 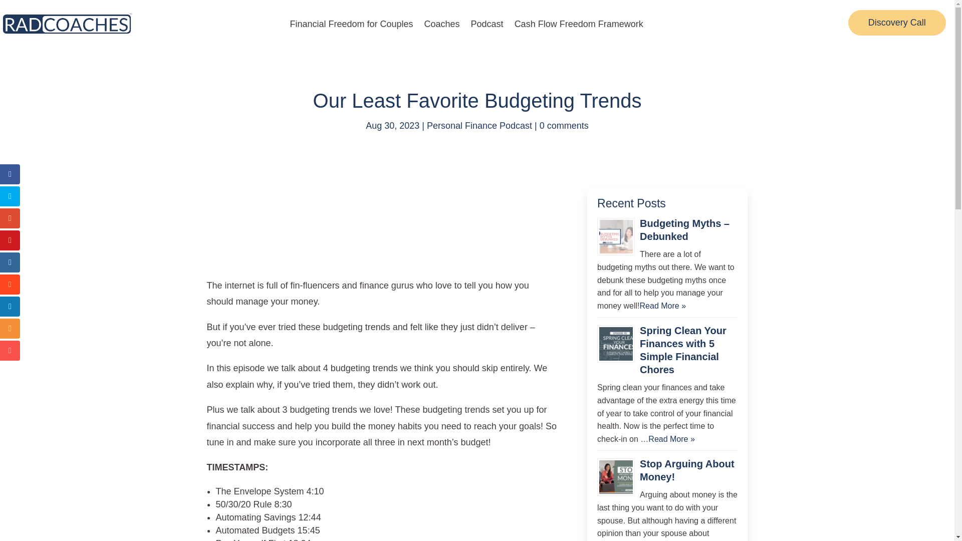 I want to click on Spring Clean Your Finances with 5 Simple Financial Chores, so click(x=682, y=350).